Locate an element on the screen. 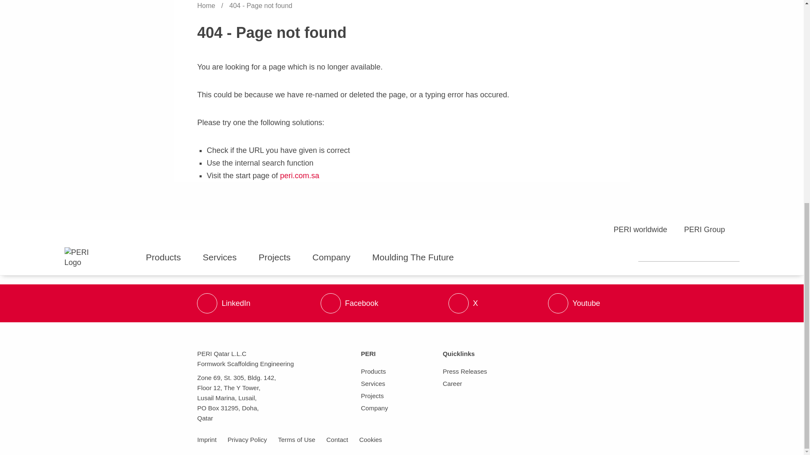 This screenshot has width=810, height=455. PERI worldwide is located at coordinates (632, 230).